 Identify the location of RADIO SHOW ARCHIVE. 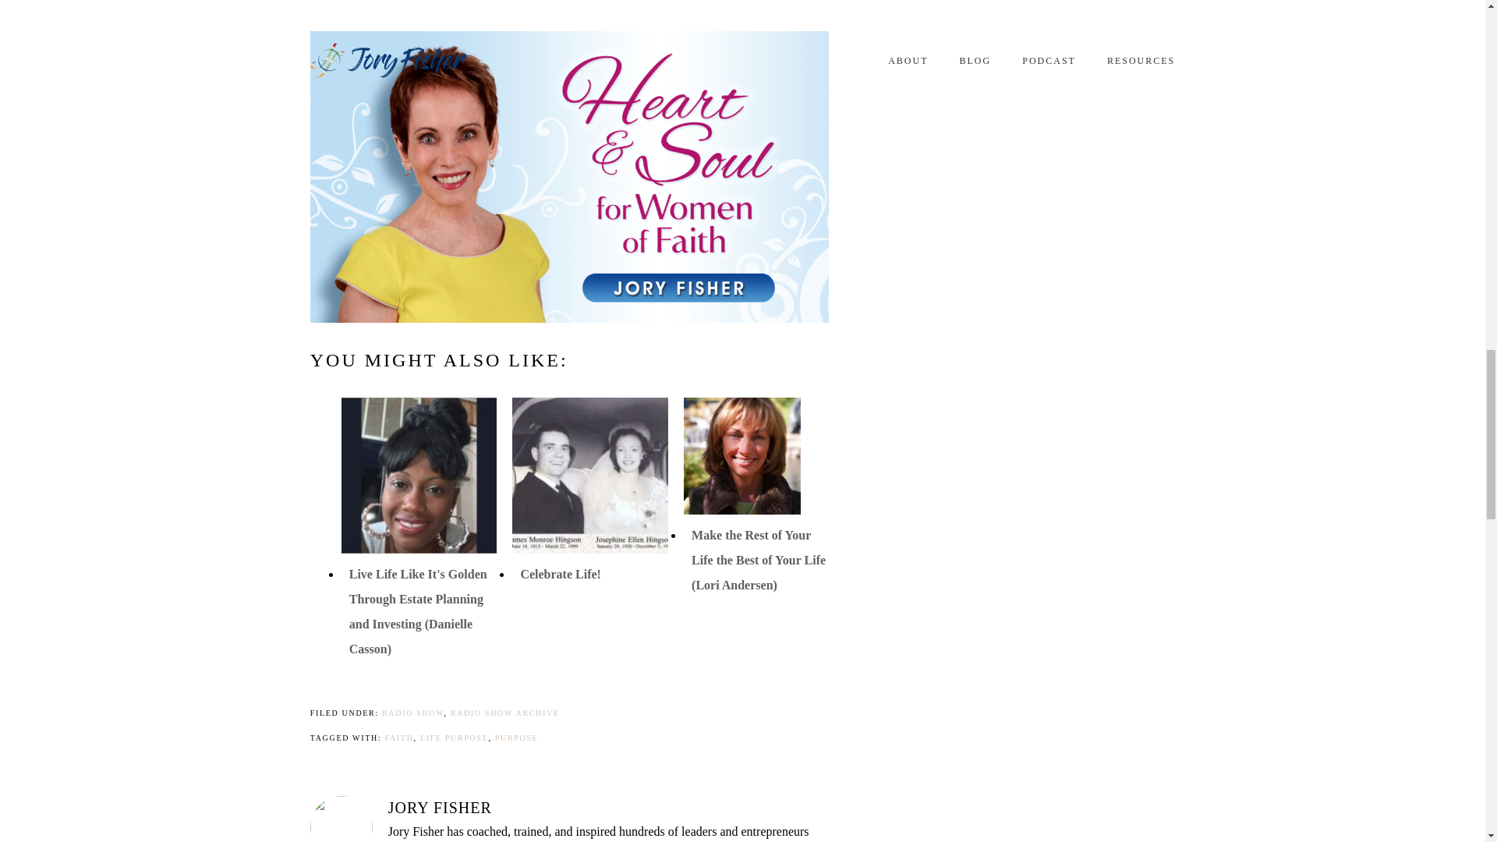
(505, 713).